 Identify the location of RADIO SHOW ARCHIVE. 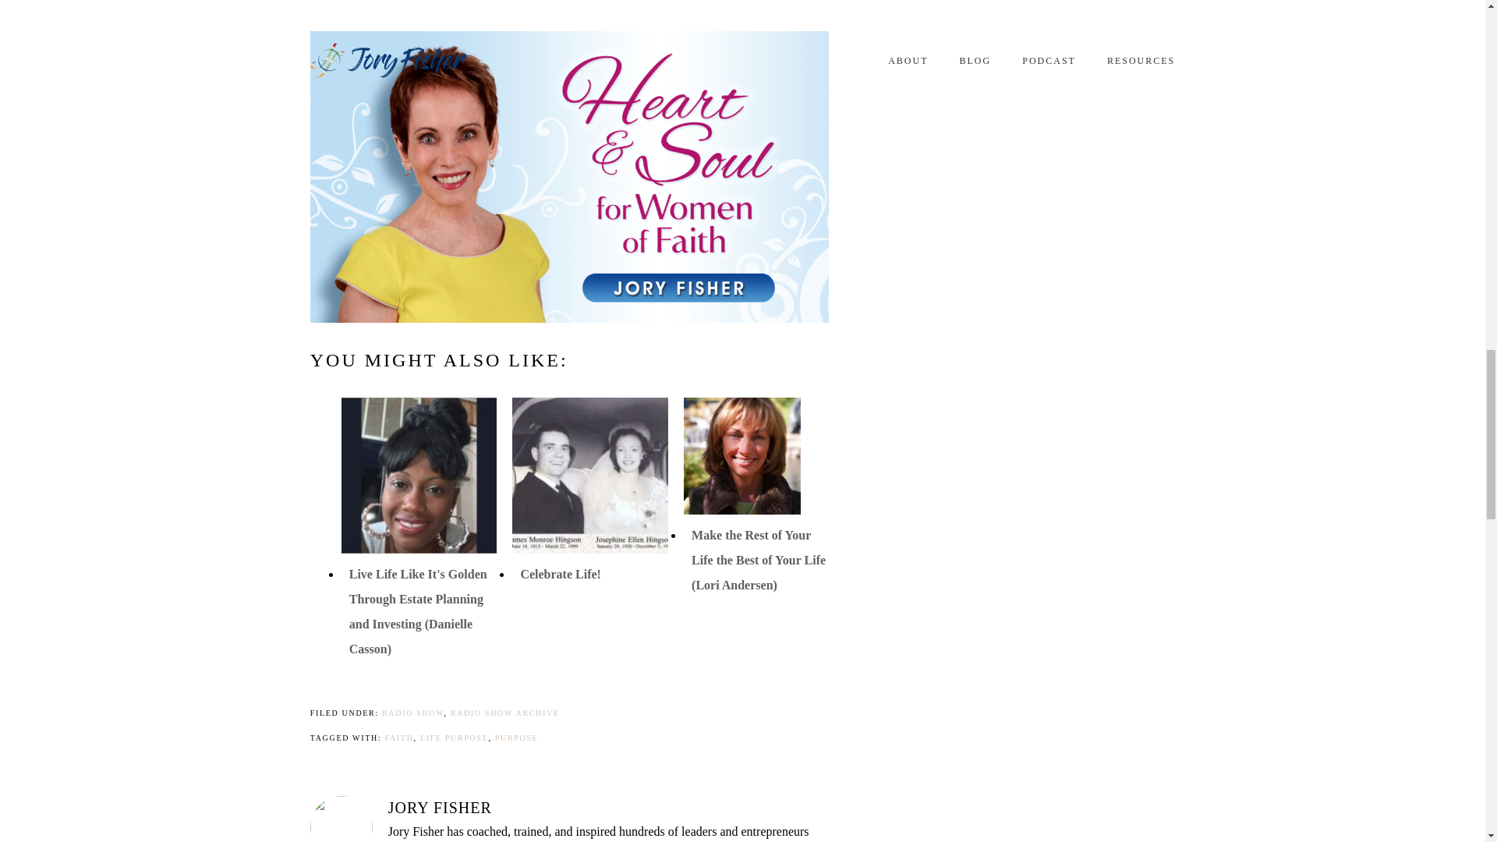
(505, 713).